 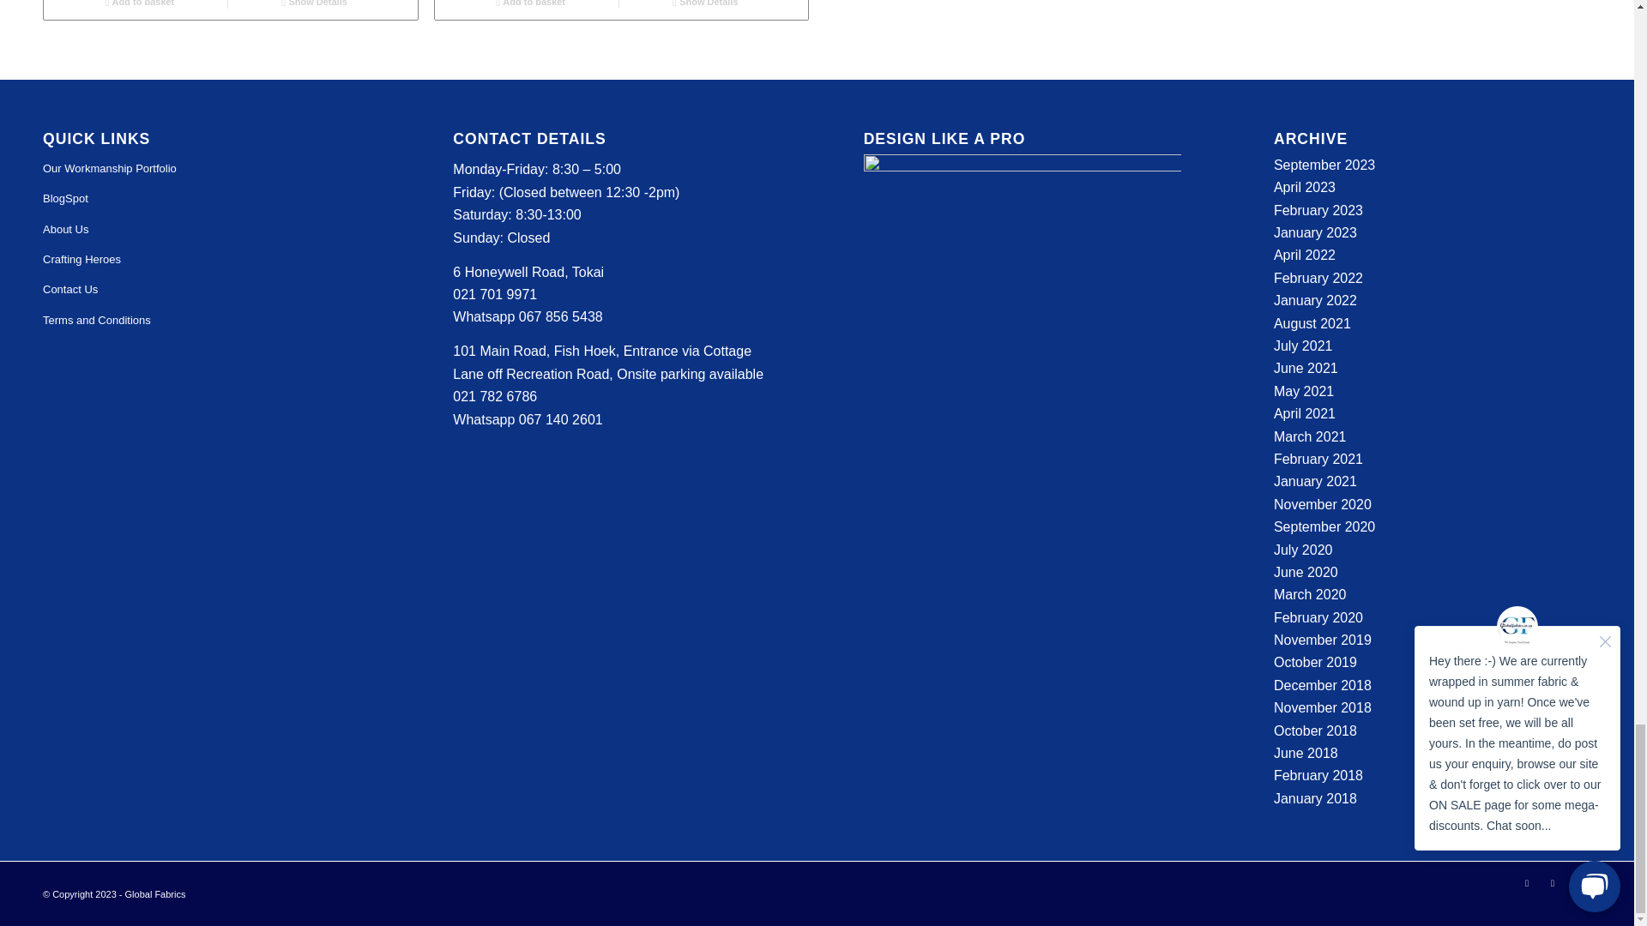 I want to click on Instagram, so click(x=1578, y=883).